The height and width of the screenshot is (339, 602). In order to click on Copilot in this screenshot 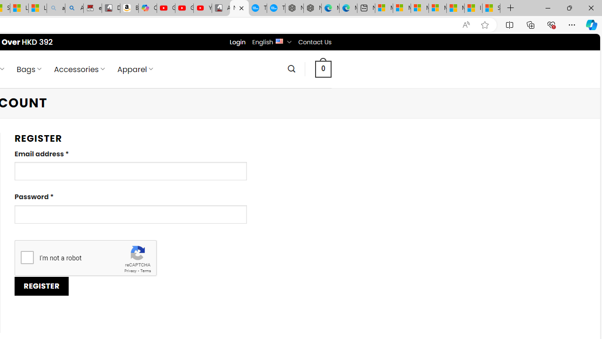, I will do `click(147, 8)`.